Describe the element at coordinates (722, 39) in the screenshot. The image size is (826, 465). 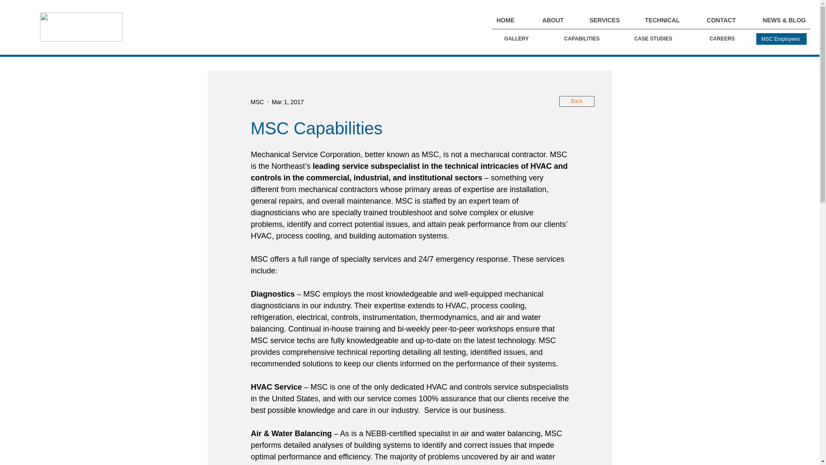
I see `CAREERS` at that location.